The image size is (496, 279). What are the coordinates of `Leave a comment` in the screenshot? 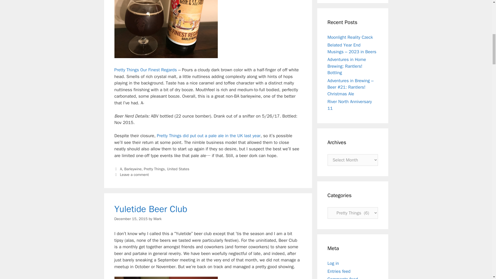 It's located at (134, 175).